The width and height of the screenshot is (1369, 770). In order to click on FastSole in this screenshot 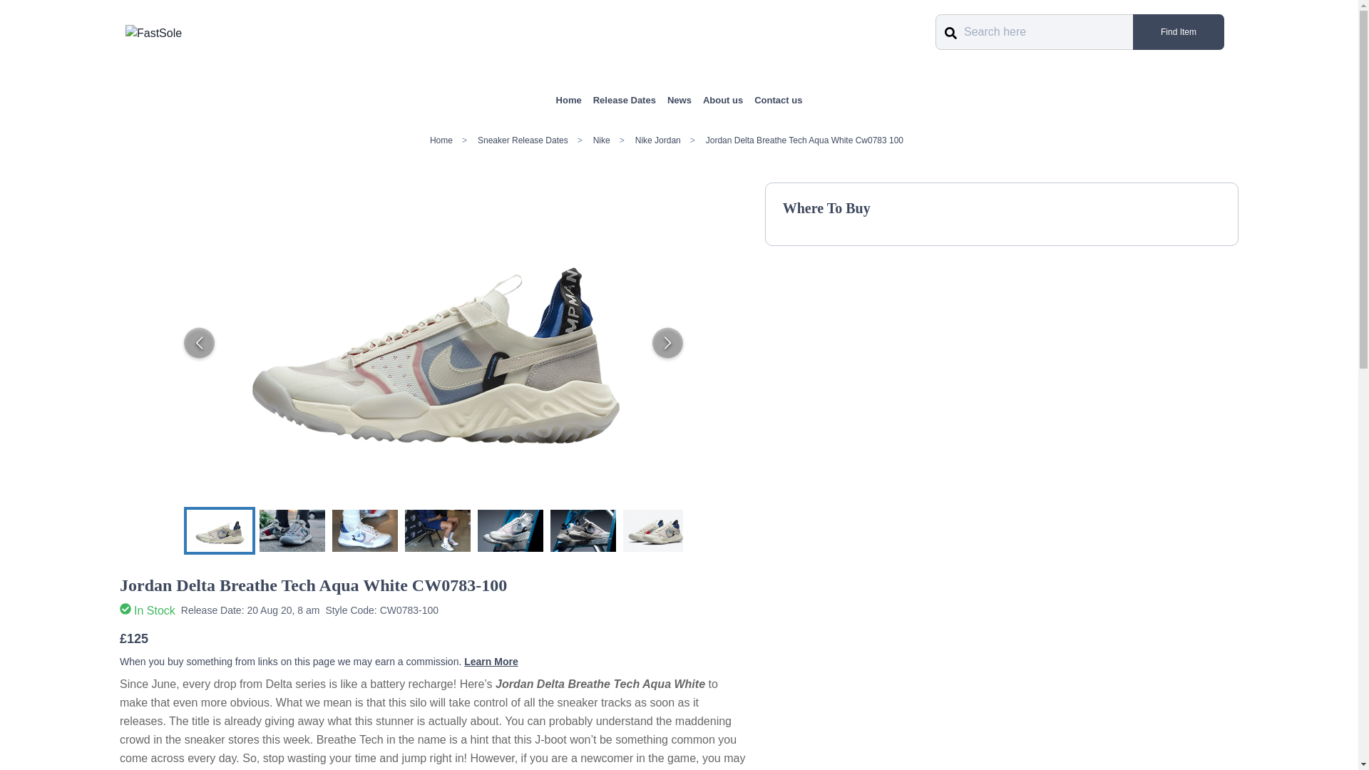, I will do `click(154, 33)`.